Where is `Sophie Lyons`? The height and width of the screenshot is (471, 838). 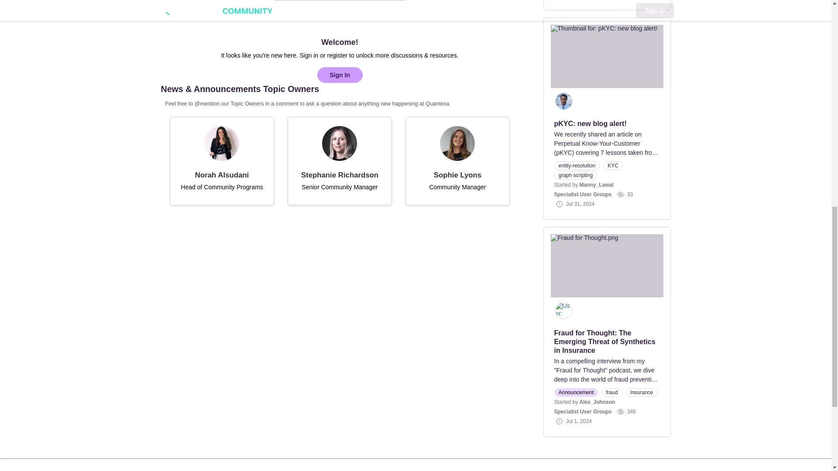 Sophie Lyons is located at coordinates (457, 174).